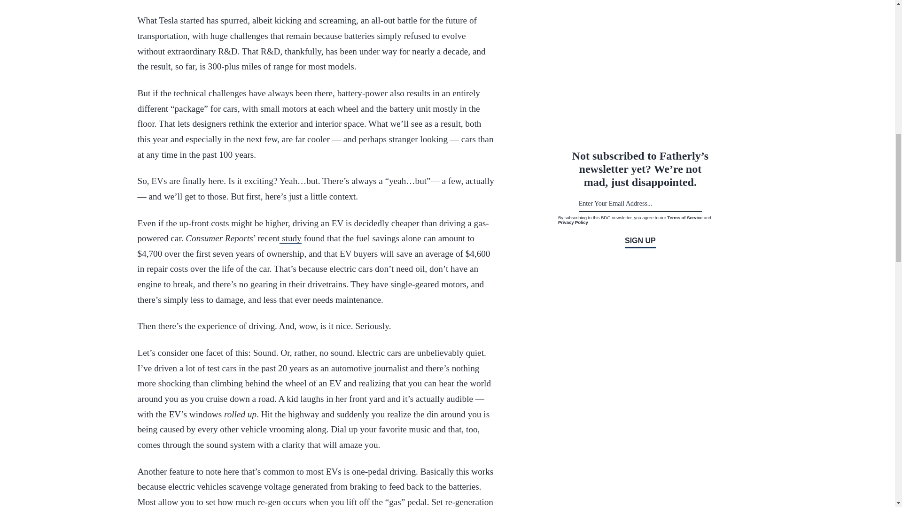 Image resolution: width=902 pixels, height=507 pixels. What do you see at coordinates (685, 217) in the screenshot?
I see `Terms of Service` at bounding box center [685, 217].